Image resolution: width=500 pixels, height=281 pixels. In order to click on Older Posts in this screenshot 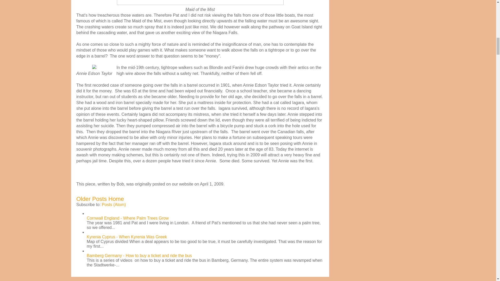, I will do `click(92, 199)`.